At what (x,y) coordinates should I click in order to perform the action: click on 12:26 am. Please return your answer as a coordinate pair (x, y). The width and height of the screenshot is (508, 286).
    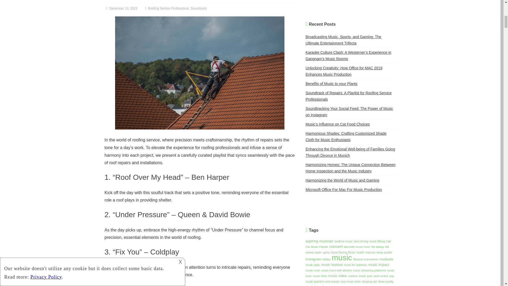
    Looking at the image, I should click on (121, 8).